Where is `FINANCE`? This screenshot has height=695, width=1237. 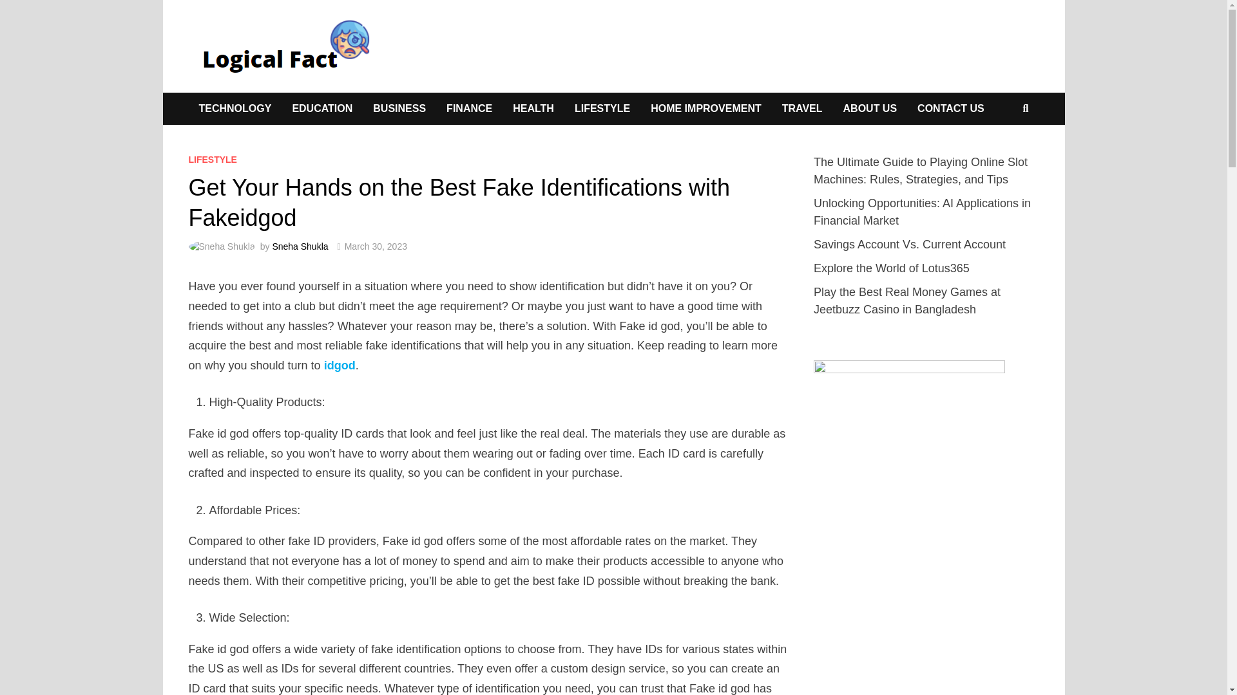
FINANCE is located at coordinates (469, 108).